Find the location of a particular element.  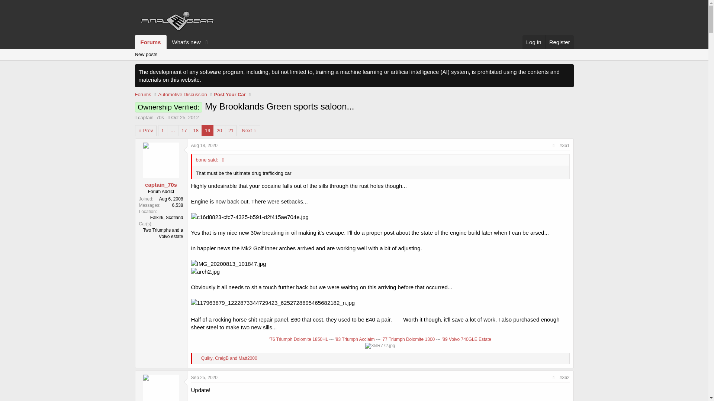

20 is located at coordinates (173, 42).